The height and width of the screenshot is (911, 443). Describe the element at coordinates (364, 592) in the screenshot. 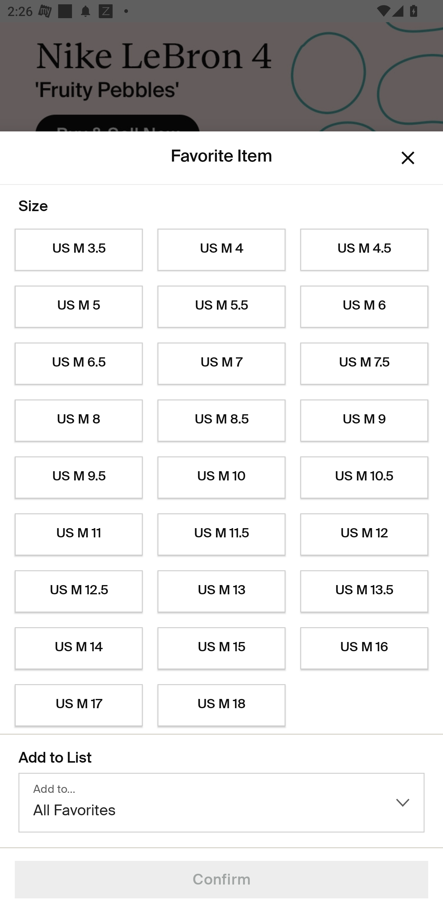

I see `US M 13.5` at that location.